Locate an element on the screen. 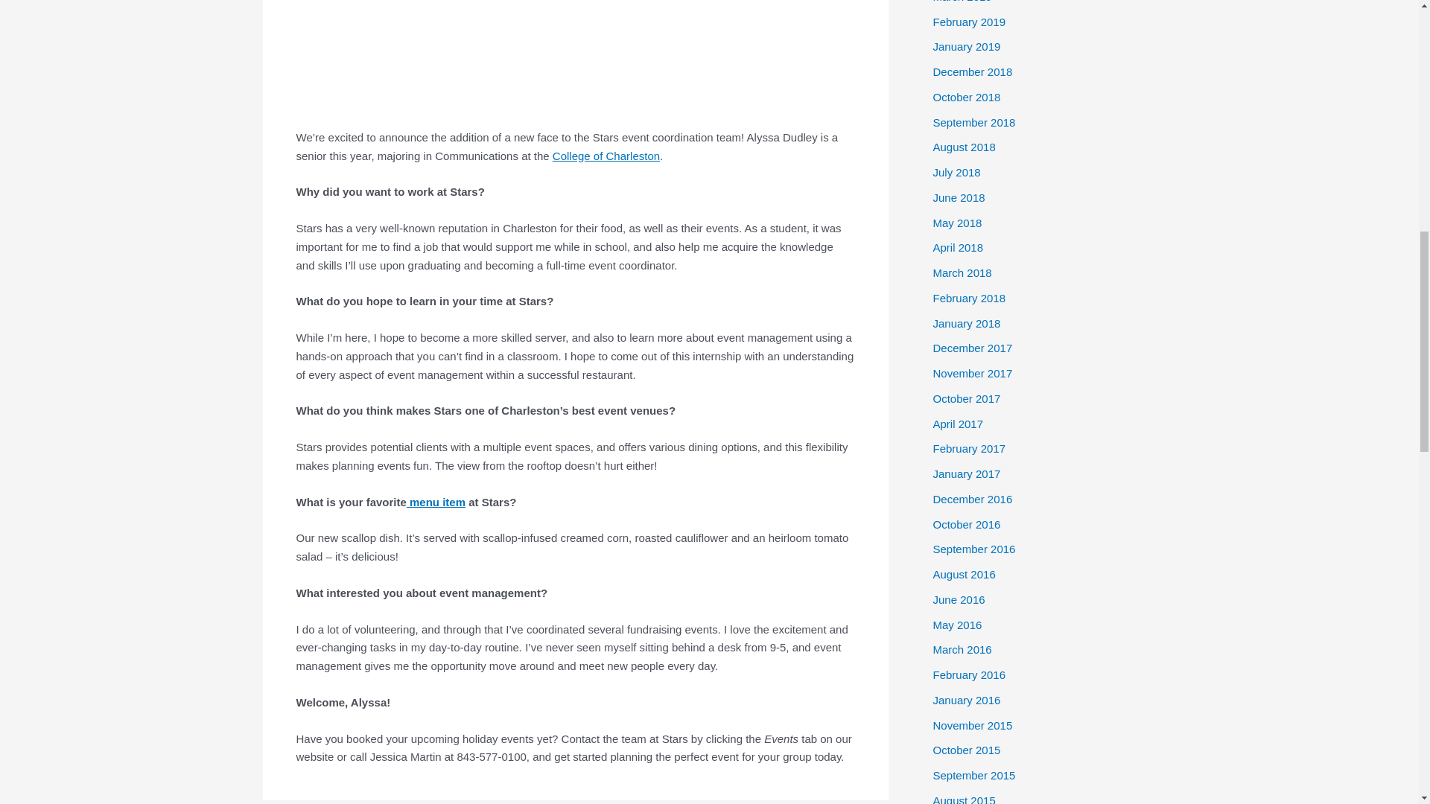 Image resolution: width=1430 pixels, height=804 pixels. College of Charleston is located at coordinates (606, 156).